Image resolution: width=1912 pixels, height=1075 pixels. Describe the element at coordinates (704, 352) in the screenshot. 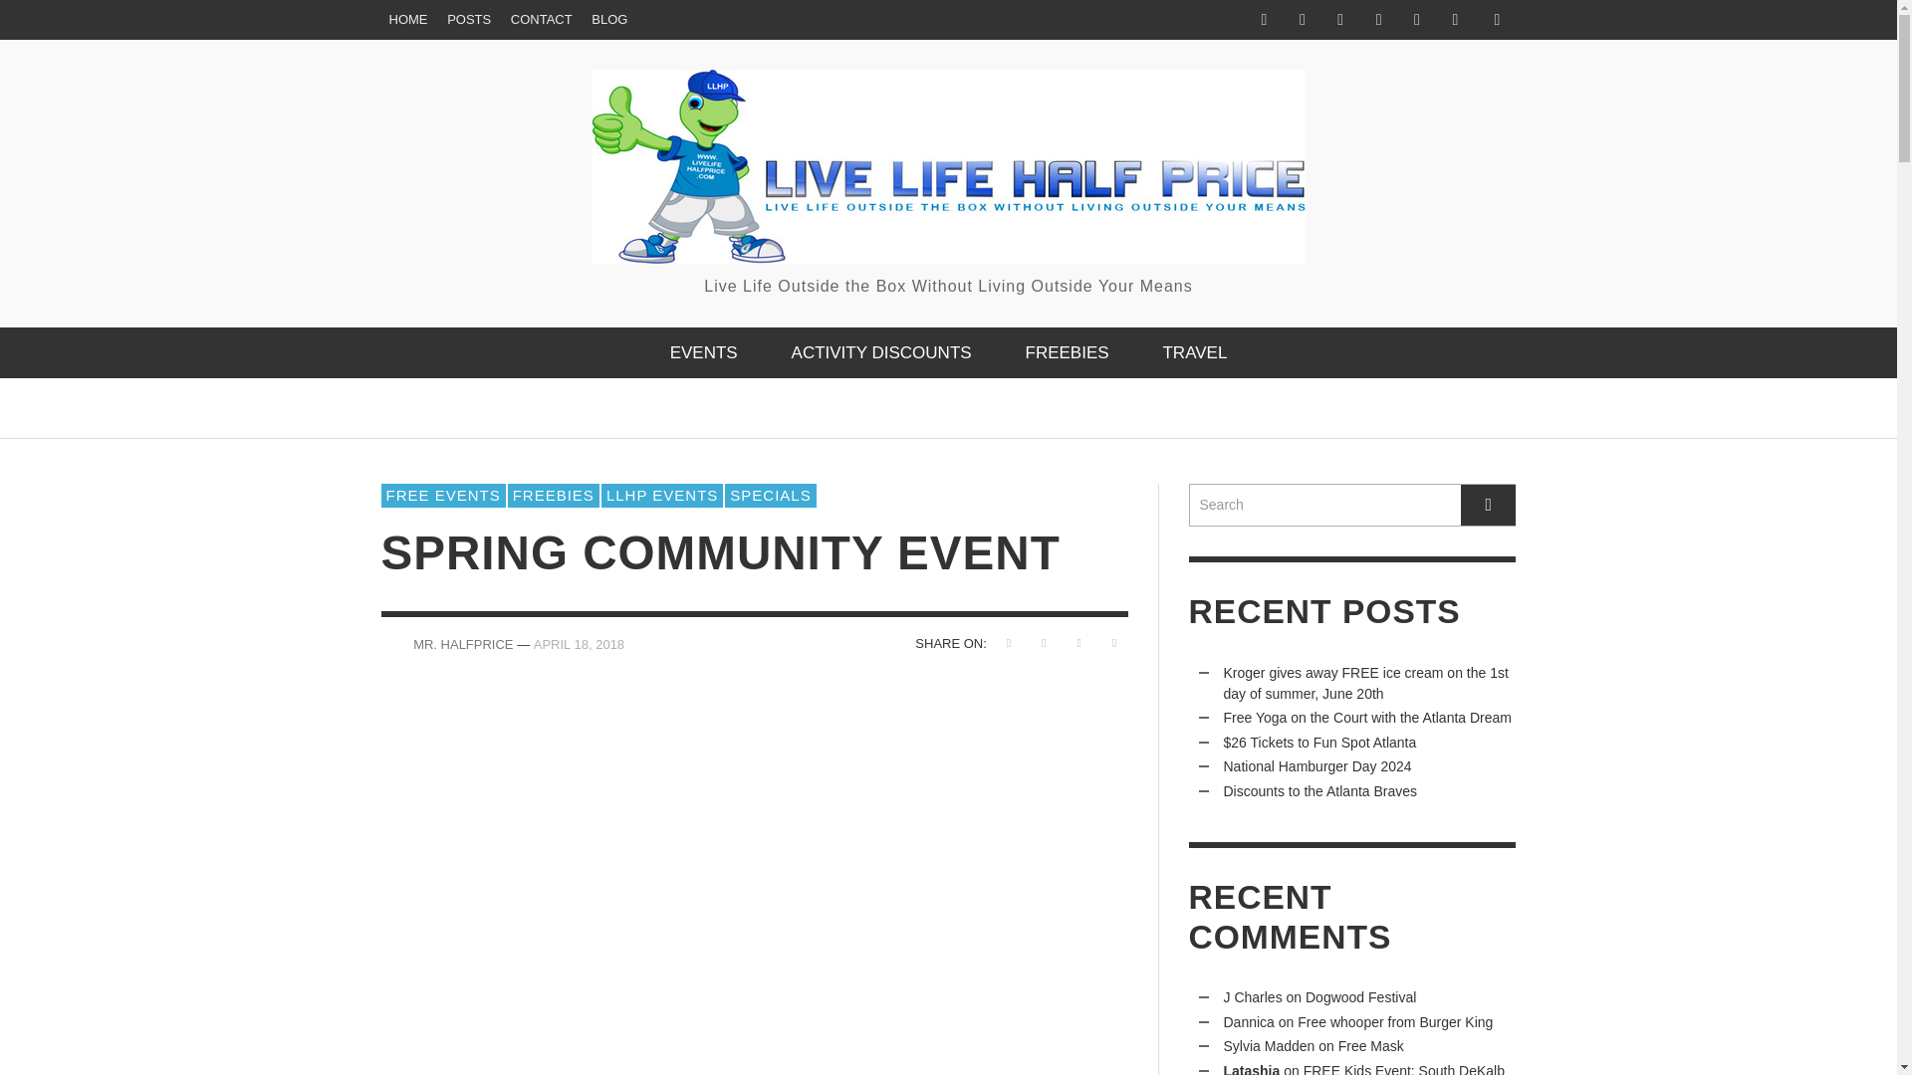

I see `EVENTS` at that location.